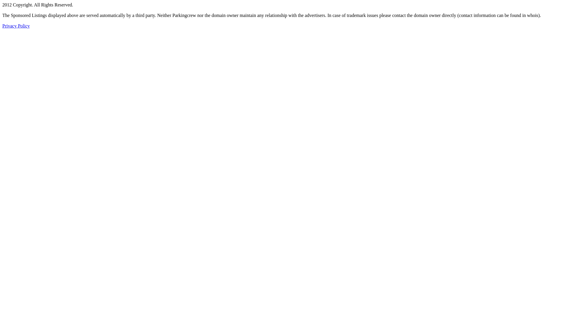 Image resolution: width=562 pixels, height=316 pixels. I want to click on Privacy Policy, so click(16, 26).